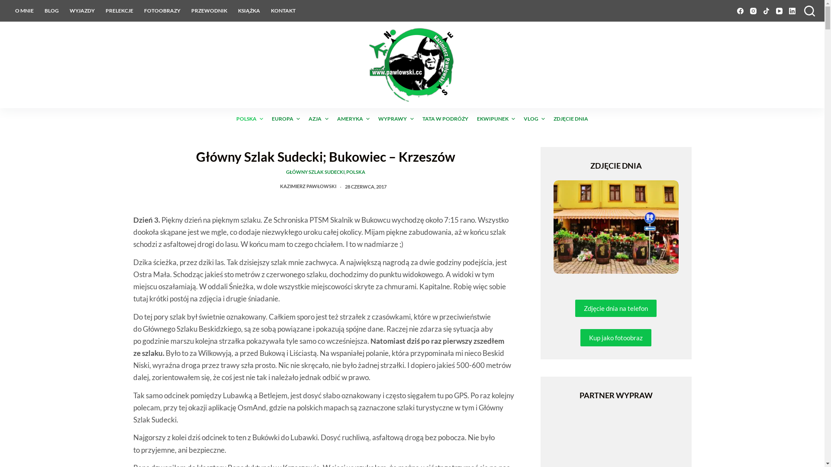  Describe the element at coordinates (356, 172) in the screenshot. I see `POLSKA` at that location.